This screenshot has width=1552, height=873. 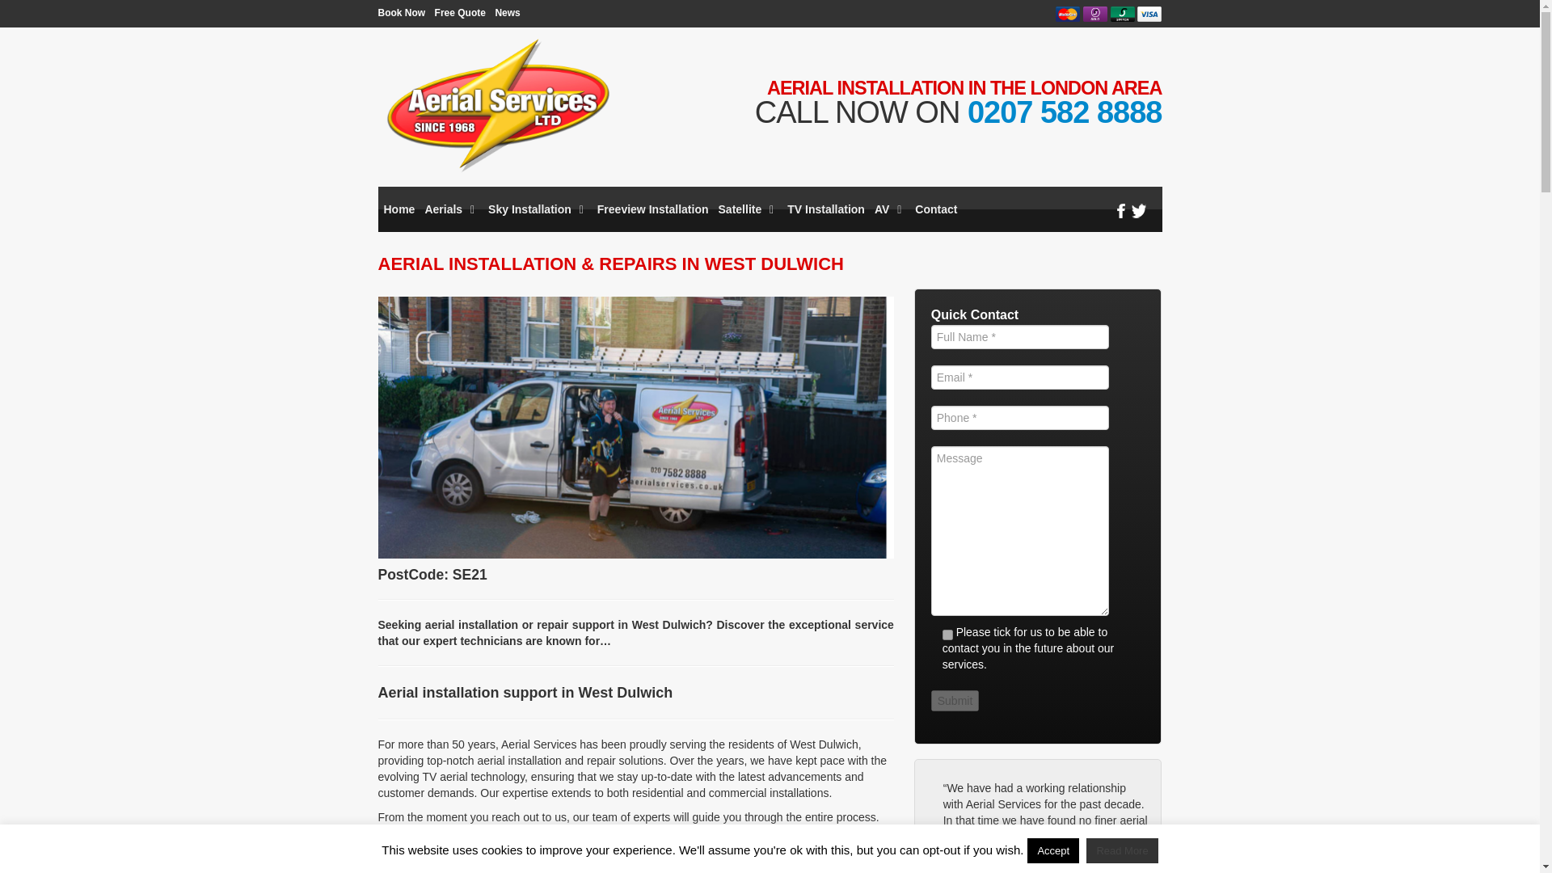 What do you see at coordinates (825, 209) in the screenshot?
I see `TV Installation` at bounding box center [825, 209].